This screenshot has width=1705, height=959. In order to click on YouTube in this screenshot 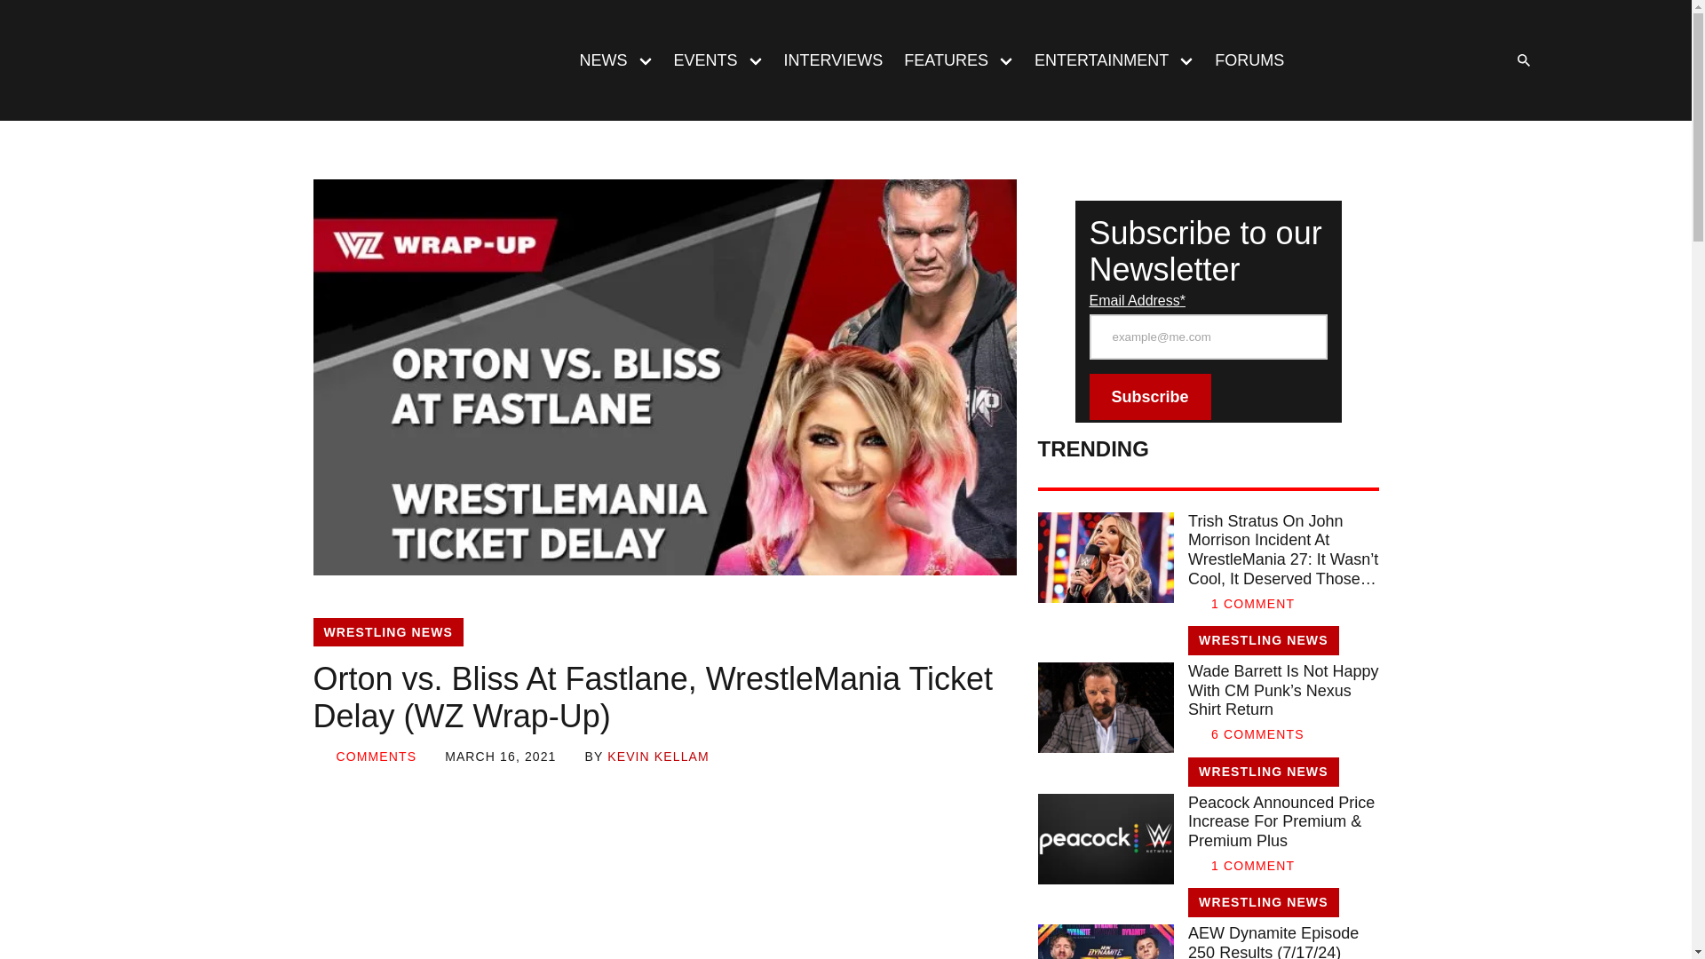, I will do `click(1462, 60)`.